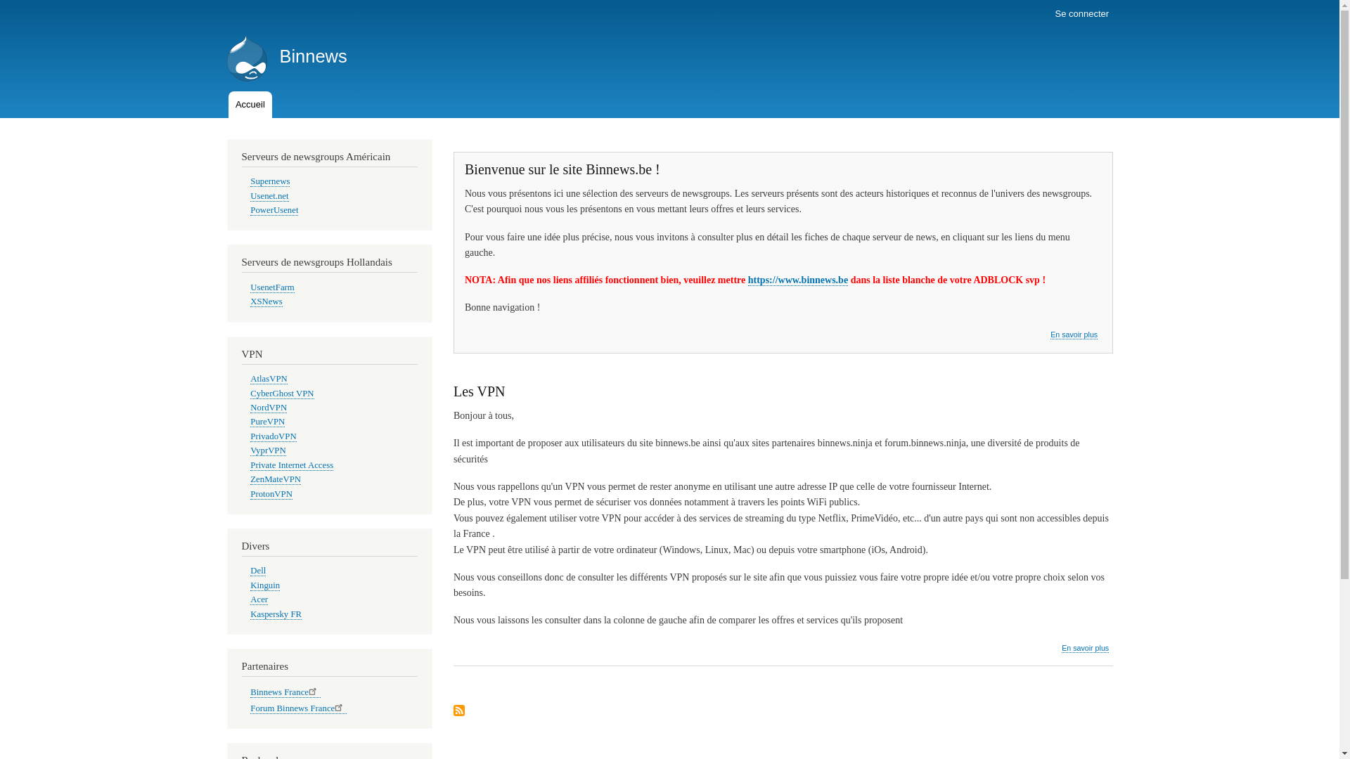 This screenshot has width=1350, height=759. I want to click on Usenet.net, so click(269, 197).